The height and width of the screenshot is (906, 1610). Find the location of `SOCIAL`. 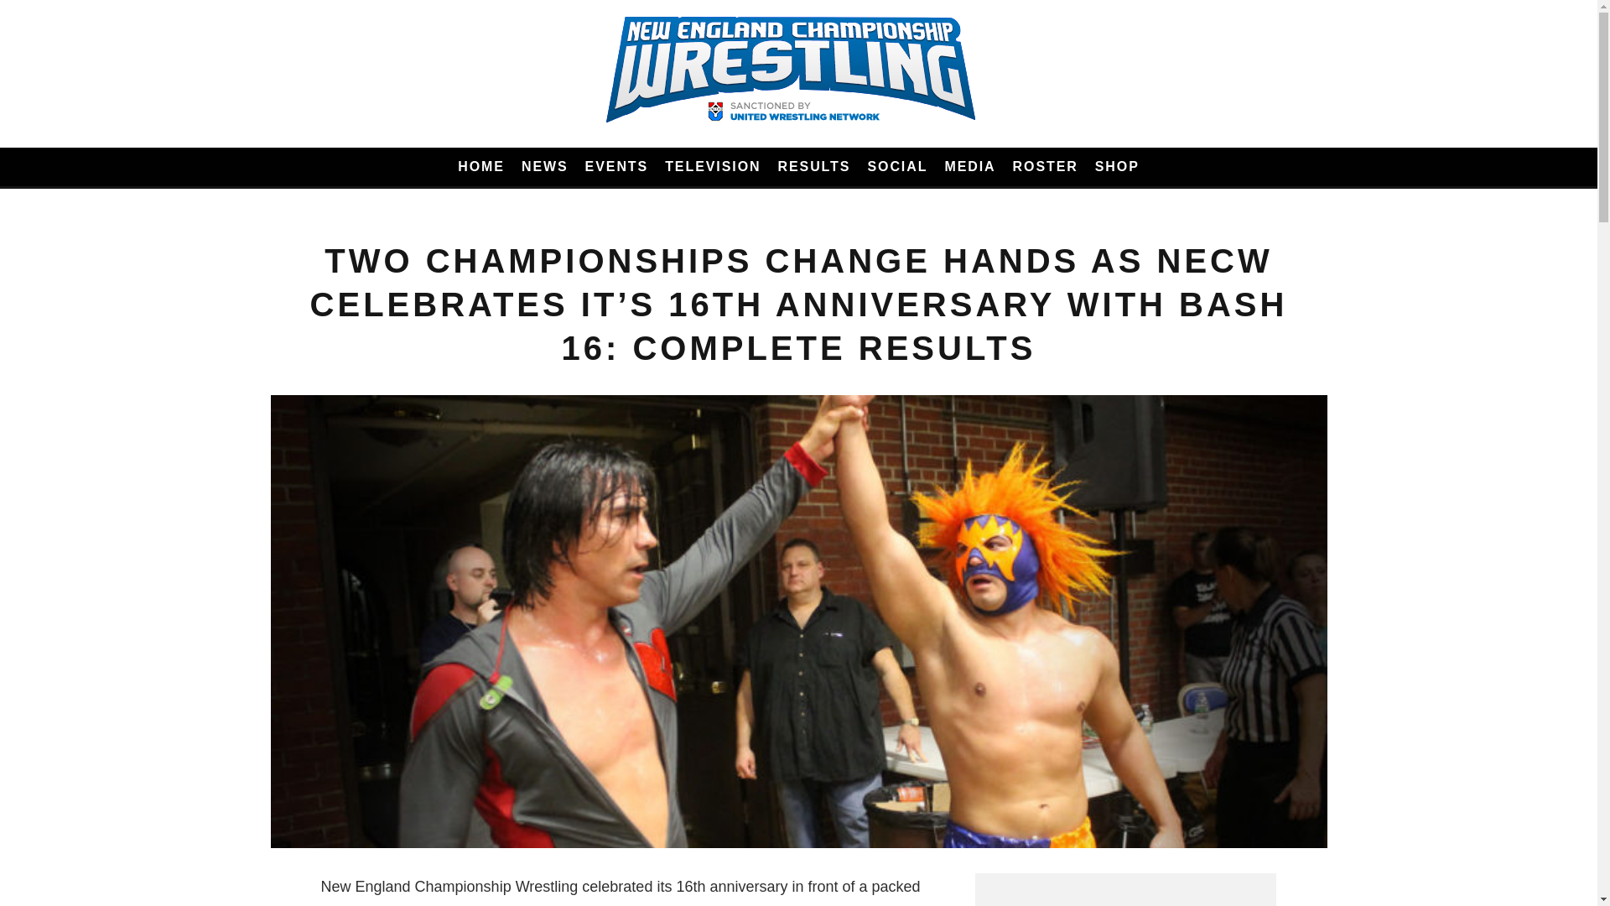

SOCIAL is located at coordinates (896, 167).